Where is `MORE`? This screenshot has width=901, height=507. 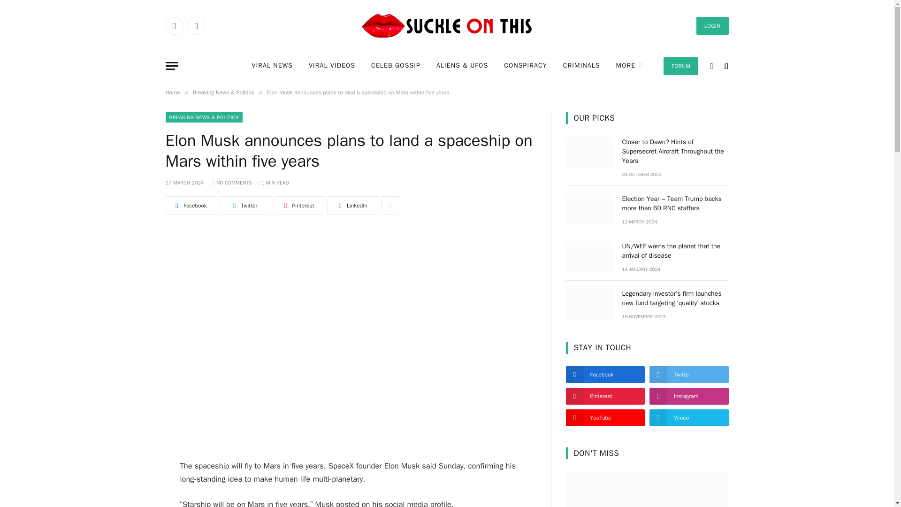
MORE is located at coordinates (629, 66).